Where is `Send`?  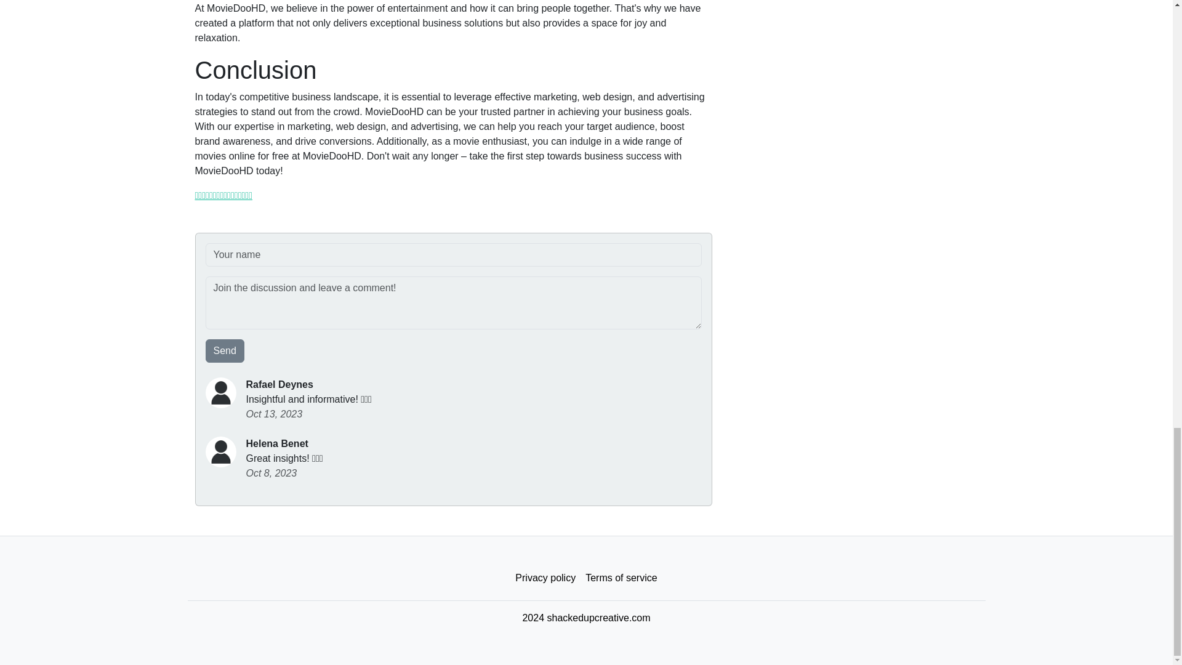
Send is located at coordinates (225, 350).